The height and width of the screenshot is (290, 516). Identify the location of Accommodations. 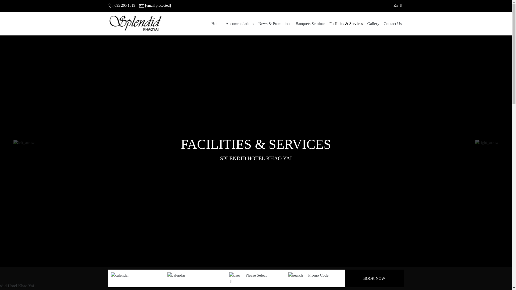
(240, 24).